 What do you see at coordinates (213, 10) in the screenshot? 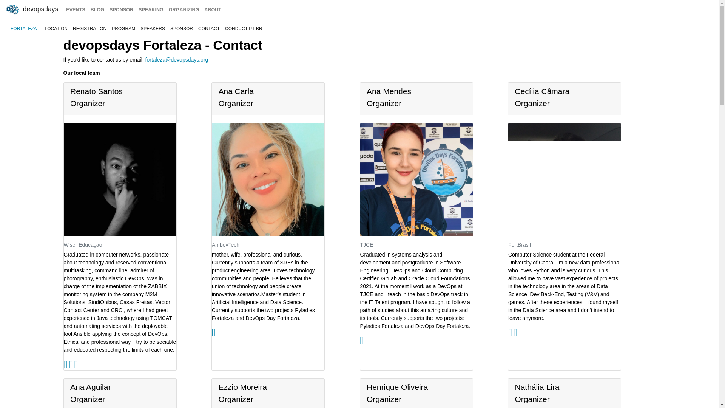
I see `ABOUT` at bounding box center [213, 10].